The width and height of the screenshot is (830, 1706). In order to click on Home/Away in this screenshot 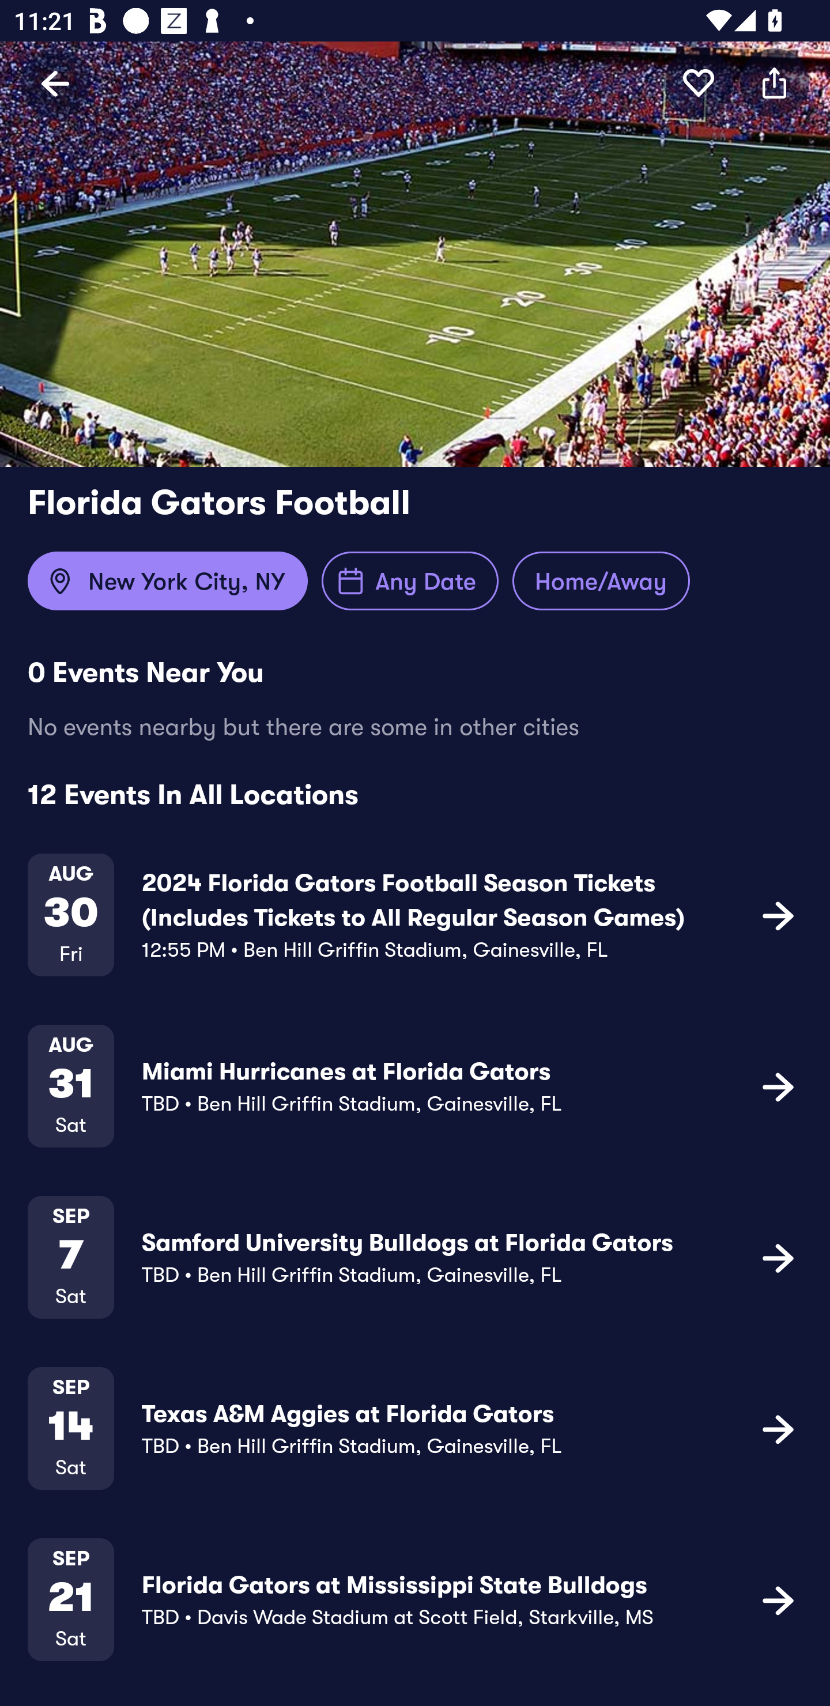, I will do `click(601, 581)`.